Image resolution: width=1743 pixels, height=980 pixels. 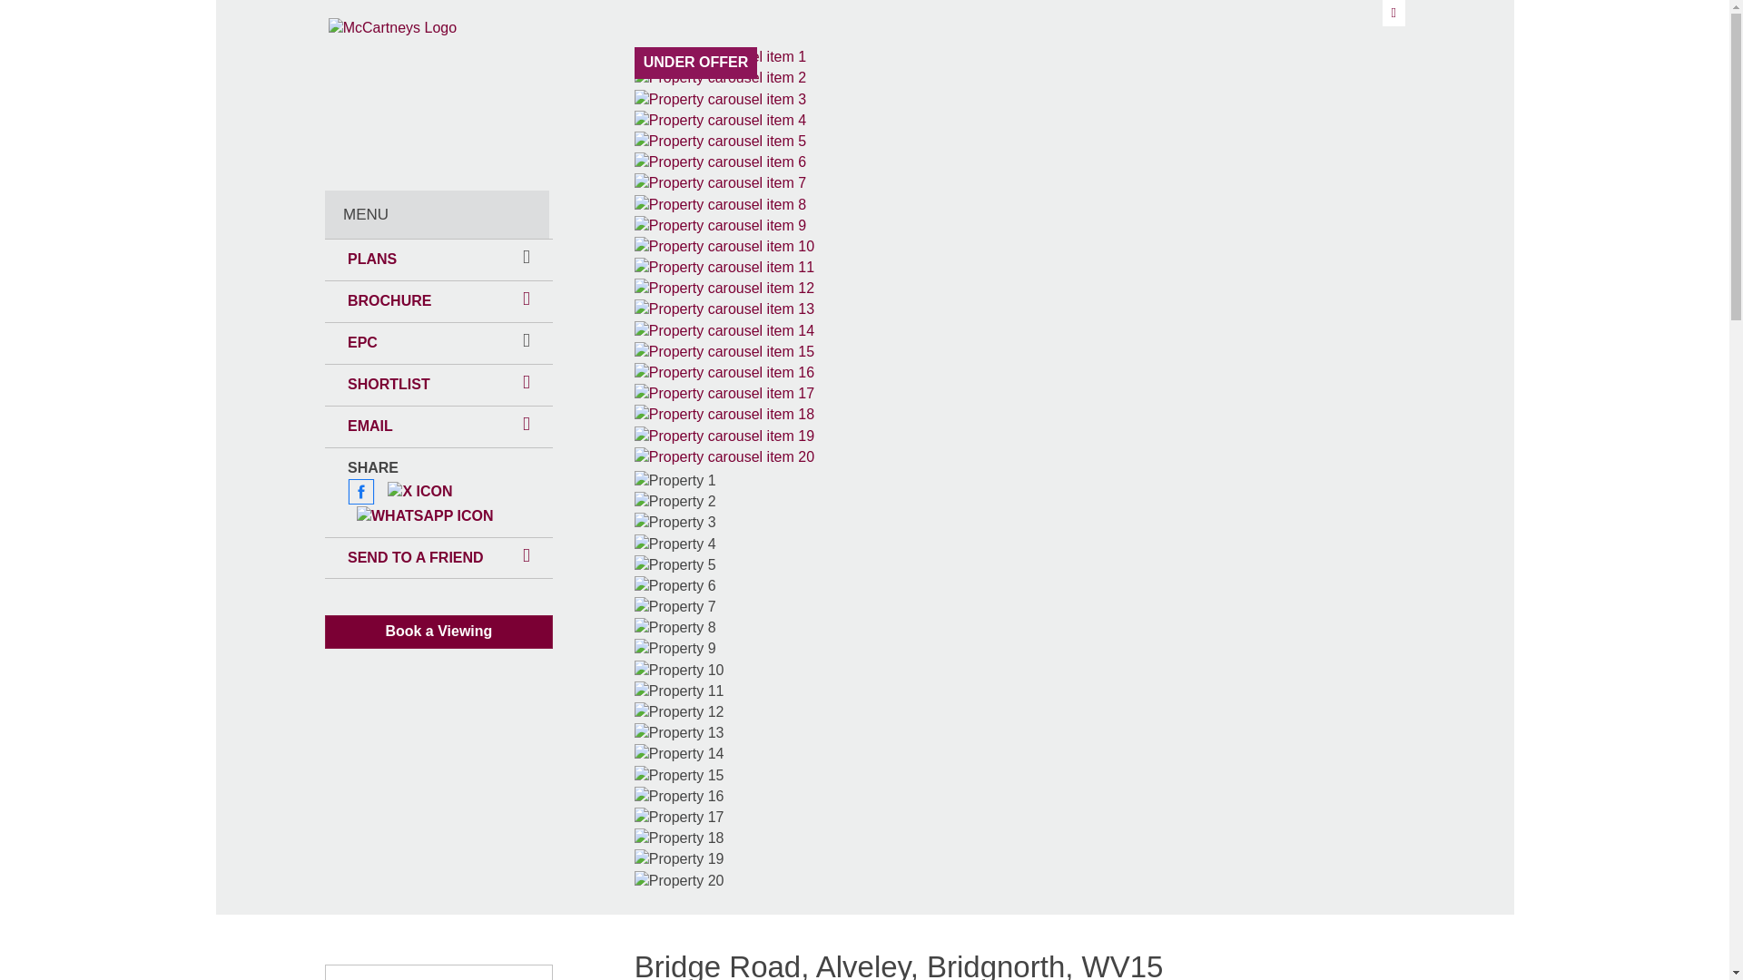 What do you see at coordinates (438, 426) in the screenshot?
I see `EMAIL` at bounding box center [438, 426].